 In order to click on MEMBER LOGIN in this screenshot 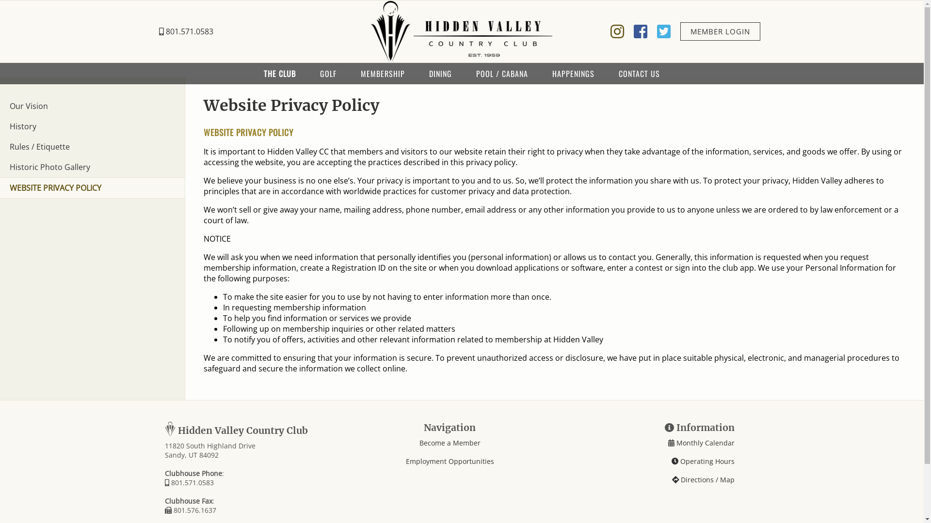, I will do `click(720, 31)`.